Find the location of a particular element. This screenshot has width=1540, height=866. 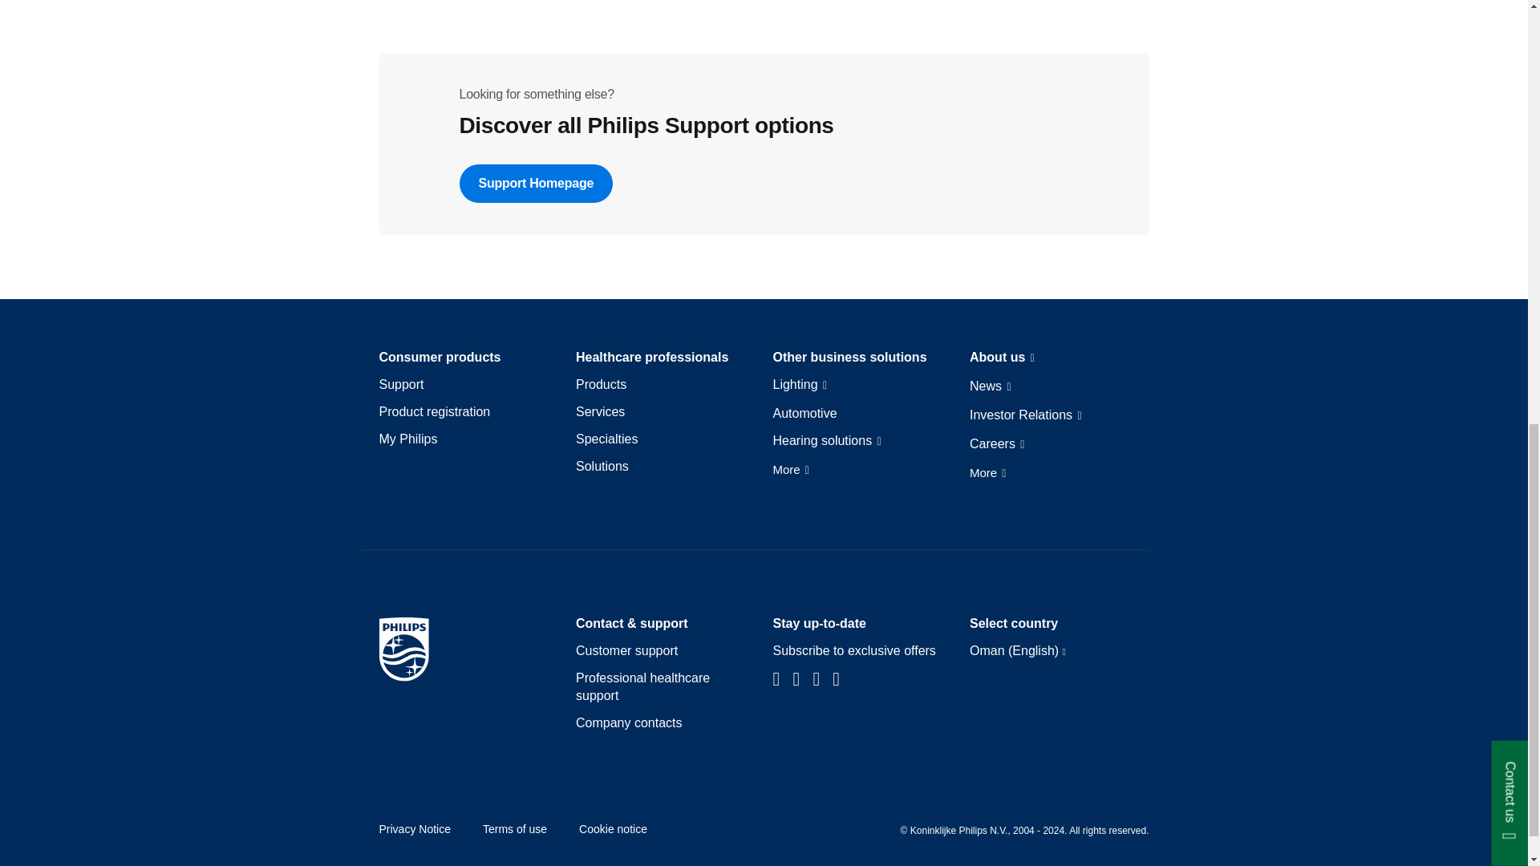

Specialties is located at coordinates (606, 439).